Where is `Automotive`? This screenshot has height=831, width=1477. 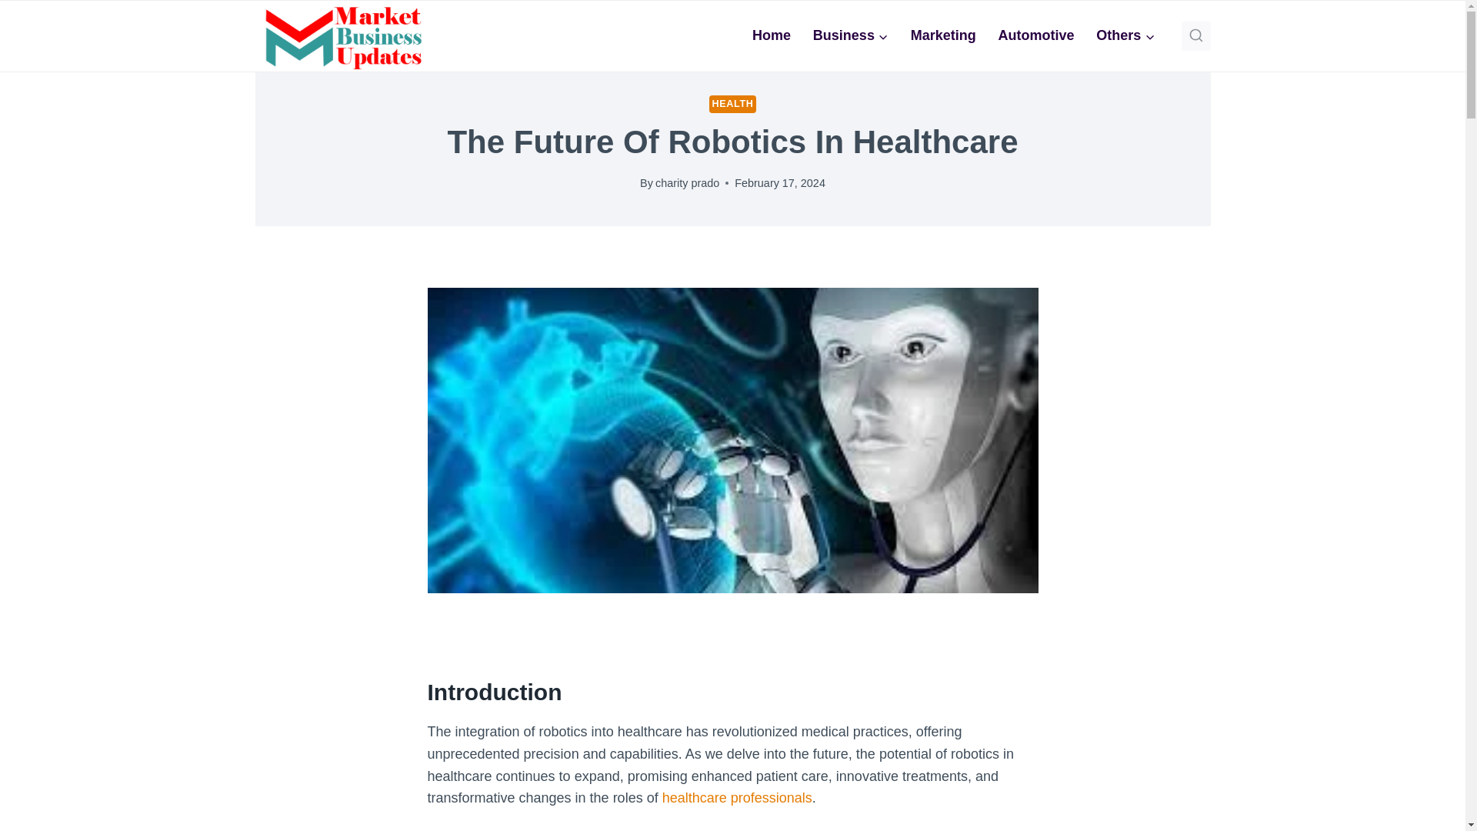 Automotive is located at coordinates (1035, 35).